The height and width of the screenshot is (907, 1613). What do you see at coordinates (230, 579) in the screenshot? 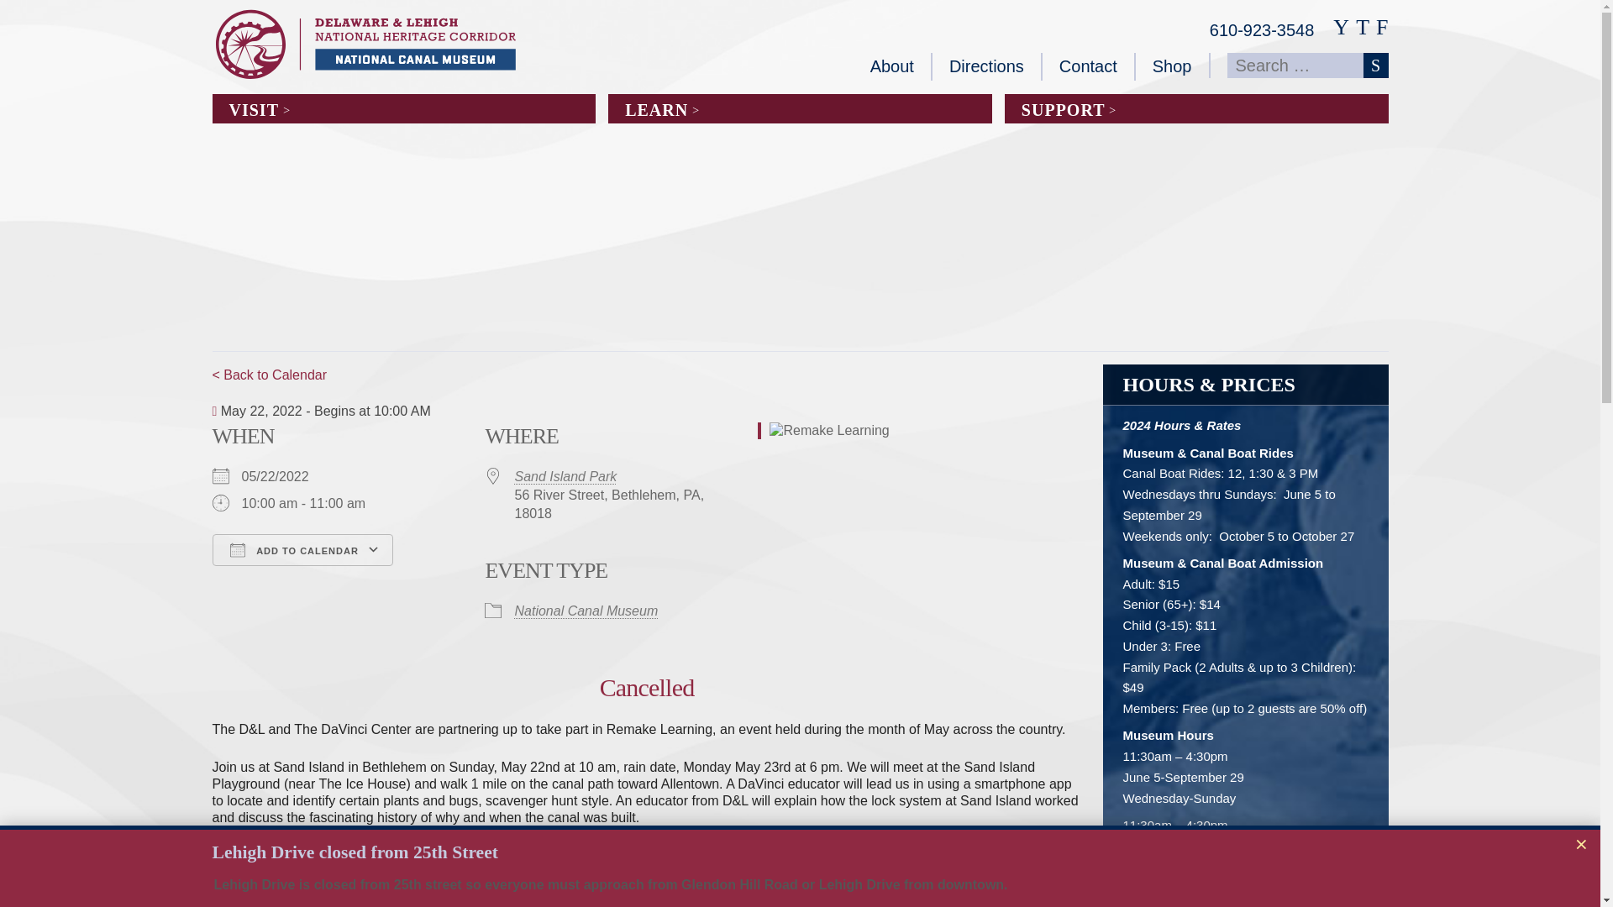
I see `Download ICS` at bounding box center [230, 579].